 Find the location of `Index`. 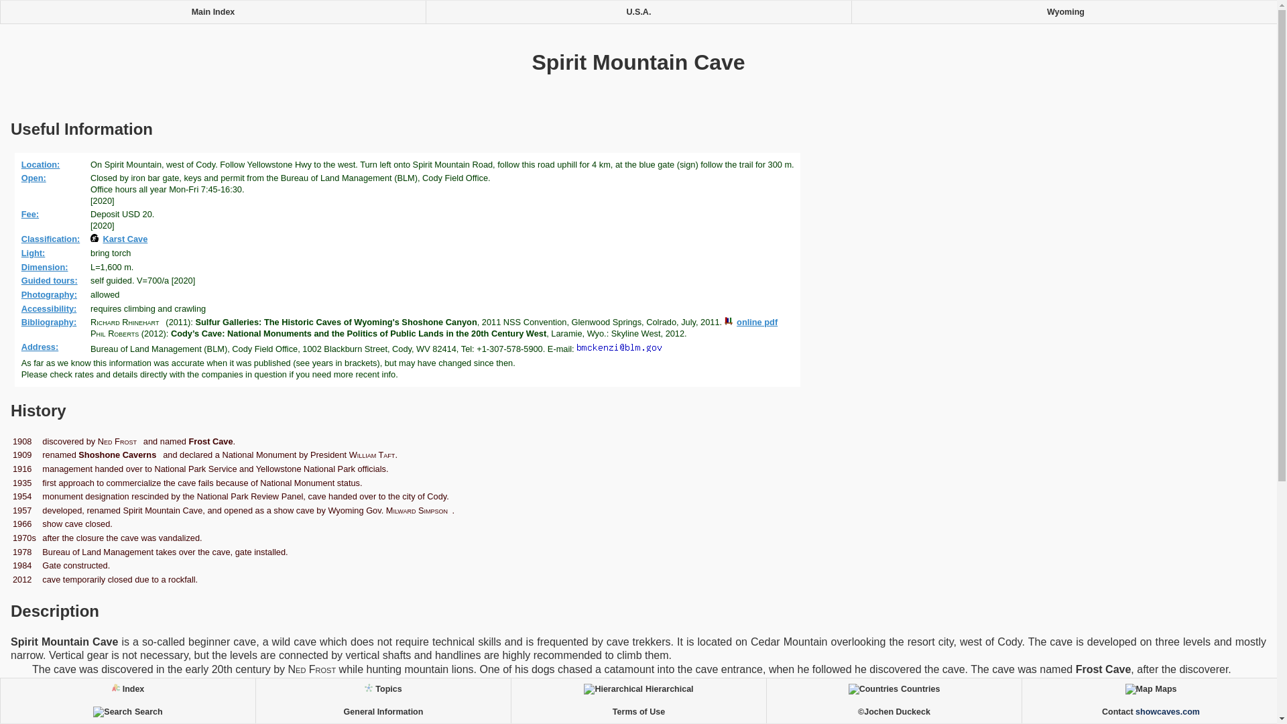

Index is located at coordinates (127, 689).